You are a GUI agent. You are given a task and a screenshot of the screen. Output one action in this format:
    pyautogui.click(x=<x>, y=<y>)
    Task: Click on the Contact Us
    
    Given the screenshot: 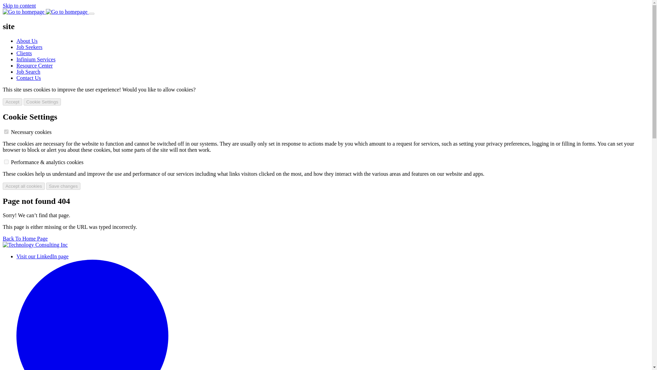 What is the action you would take?
    pyautogui.click(x=29, y=78)
    